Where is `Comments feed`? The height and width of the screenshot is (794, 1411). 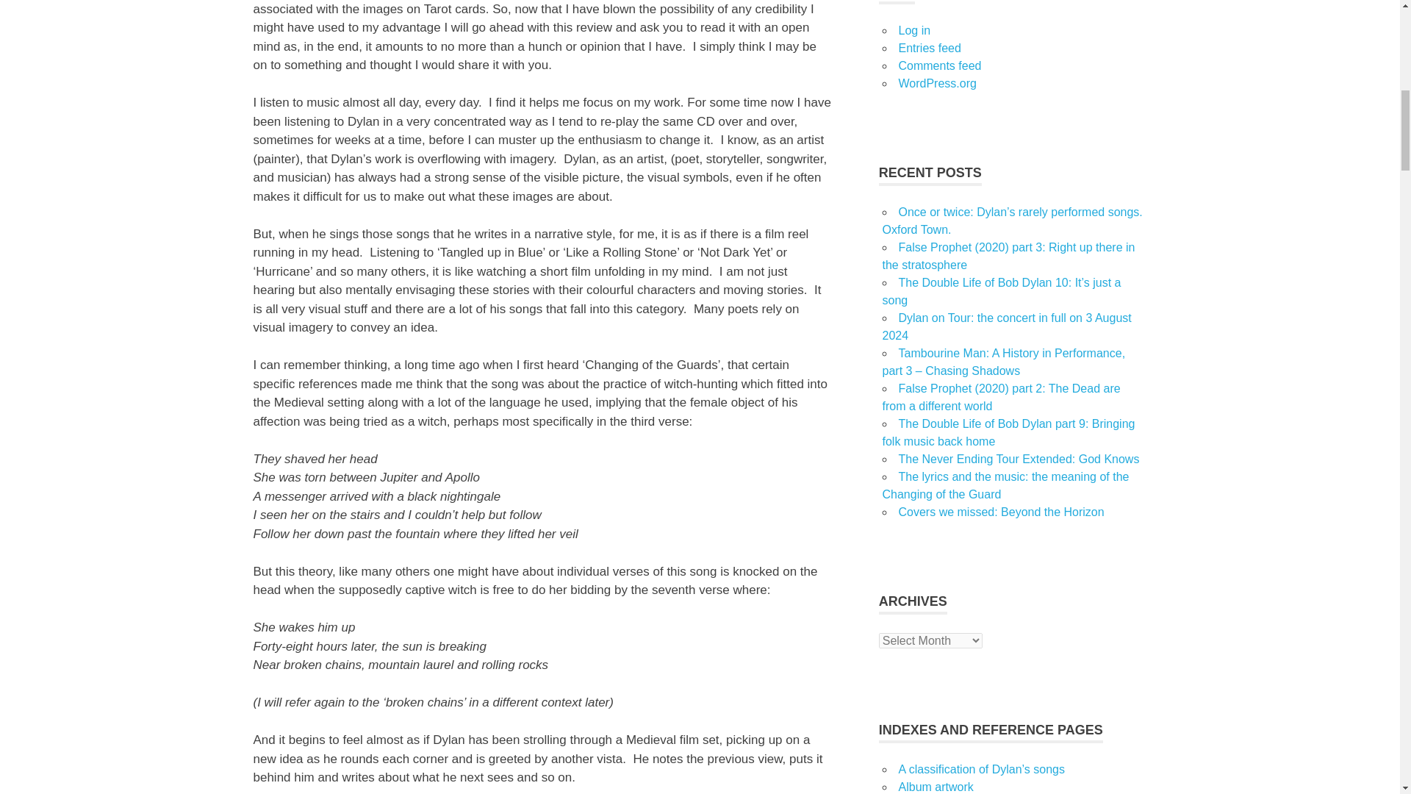
Comments feed is located at coordinates (939, 66).